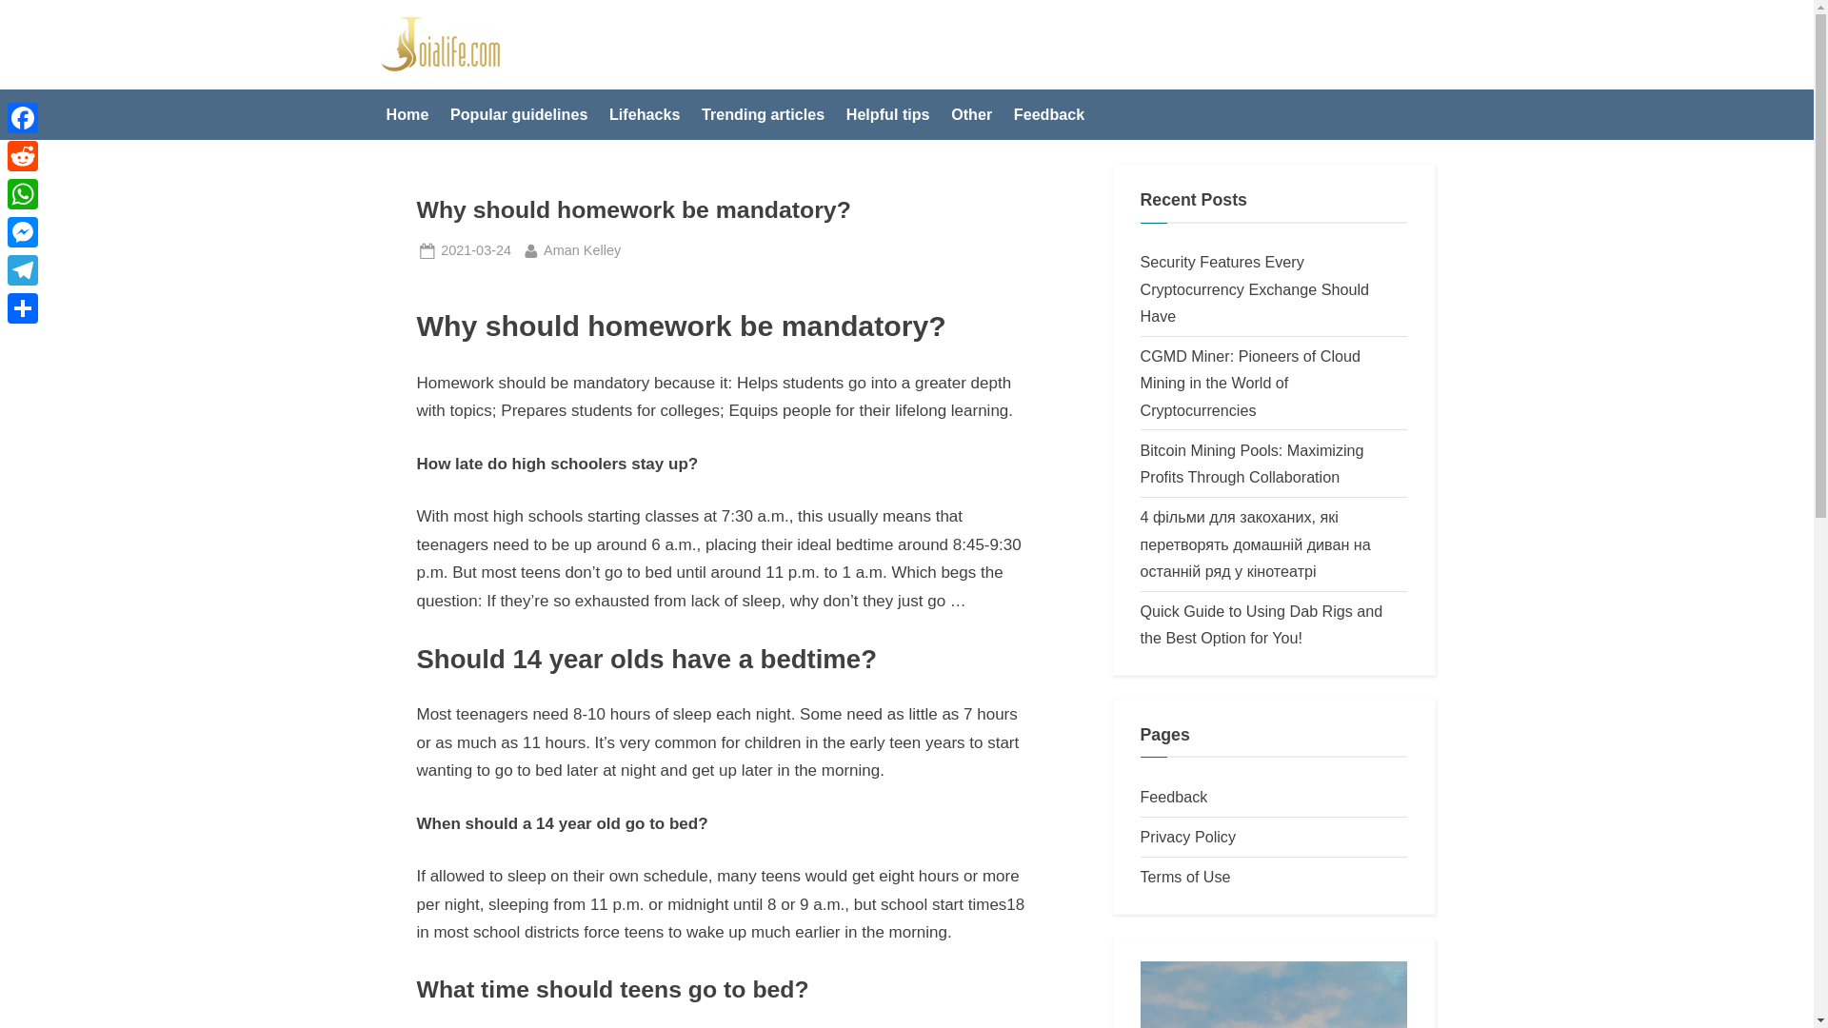  Describe the element at coordinates (23, 155) in the screenshot. I see `WhatsApp` at that location.